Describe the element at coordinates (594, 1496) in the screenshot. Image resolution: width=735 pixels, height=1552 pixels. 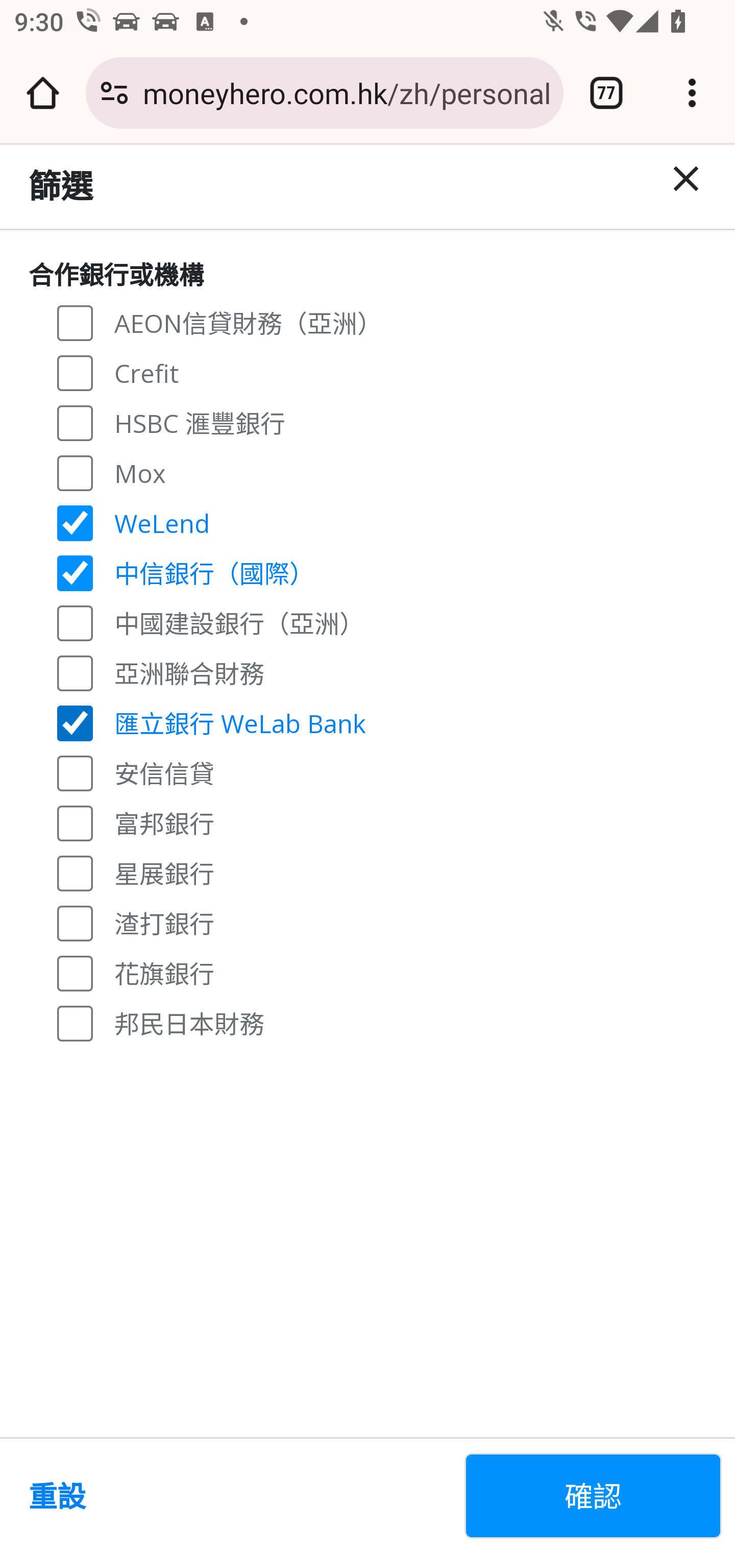
I see `確認` at that location.